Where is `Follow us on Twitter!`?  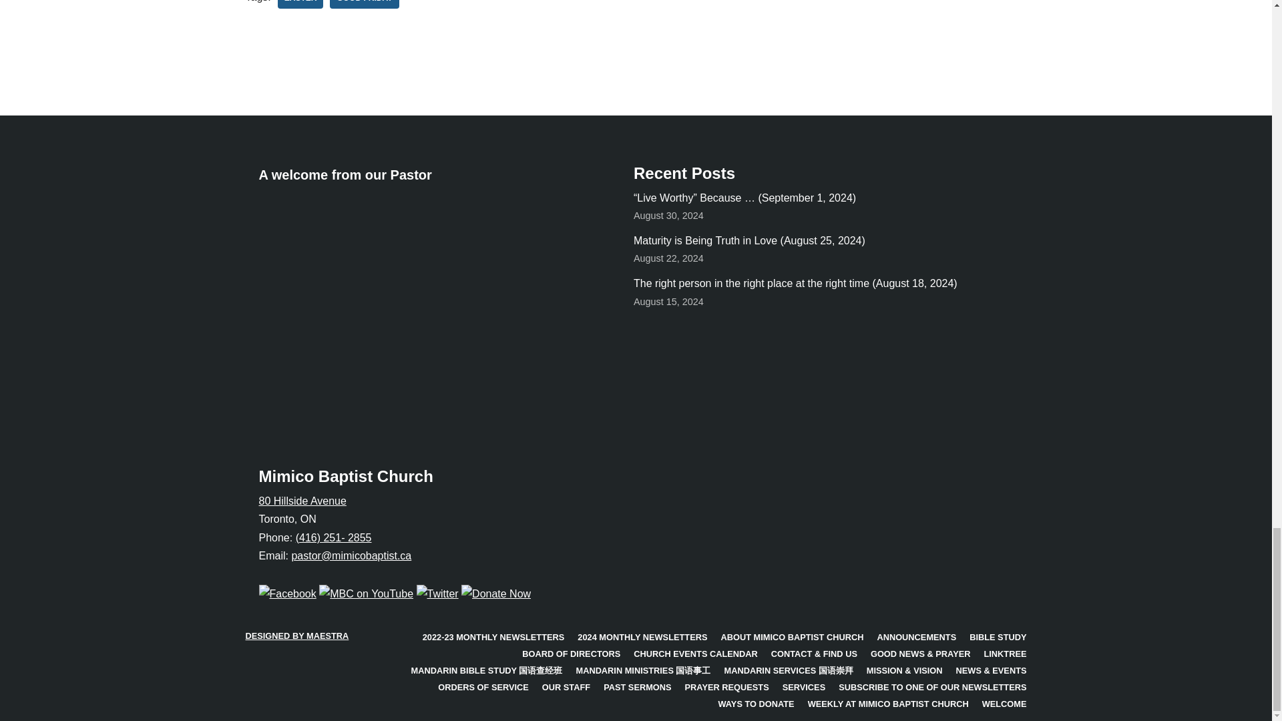 Follow us on Twitter! is located at coordinates (438, 593).